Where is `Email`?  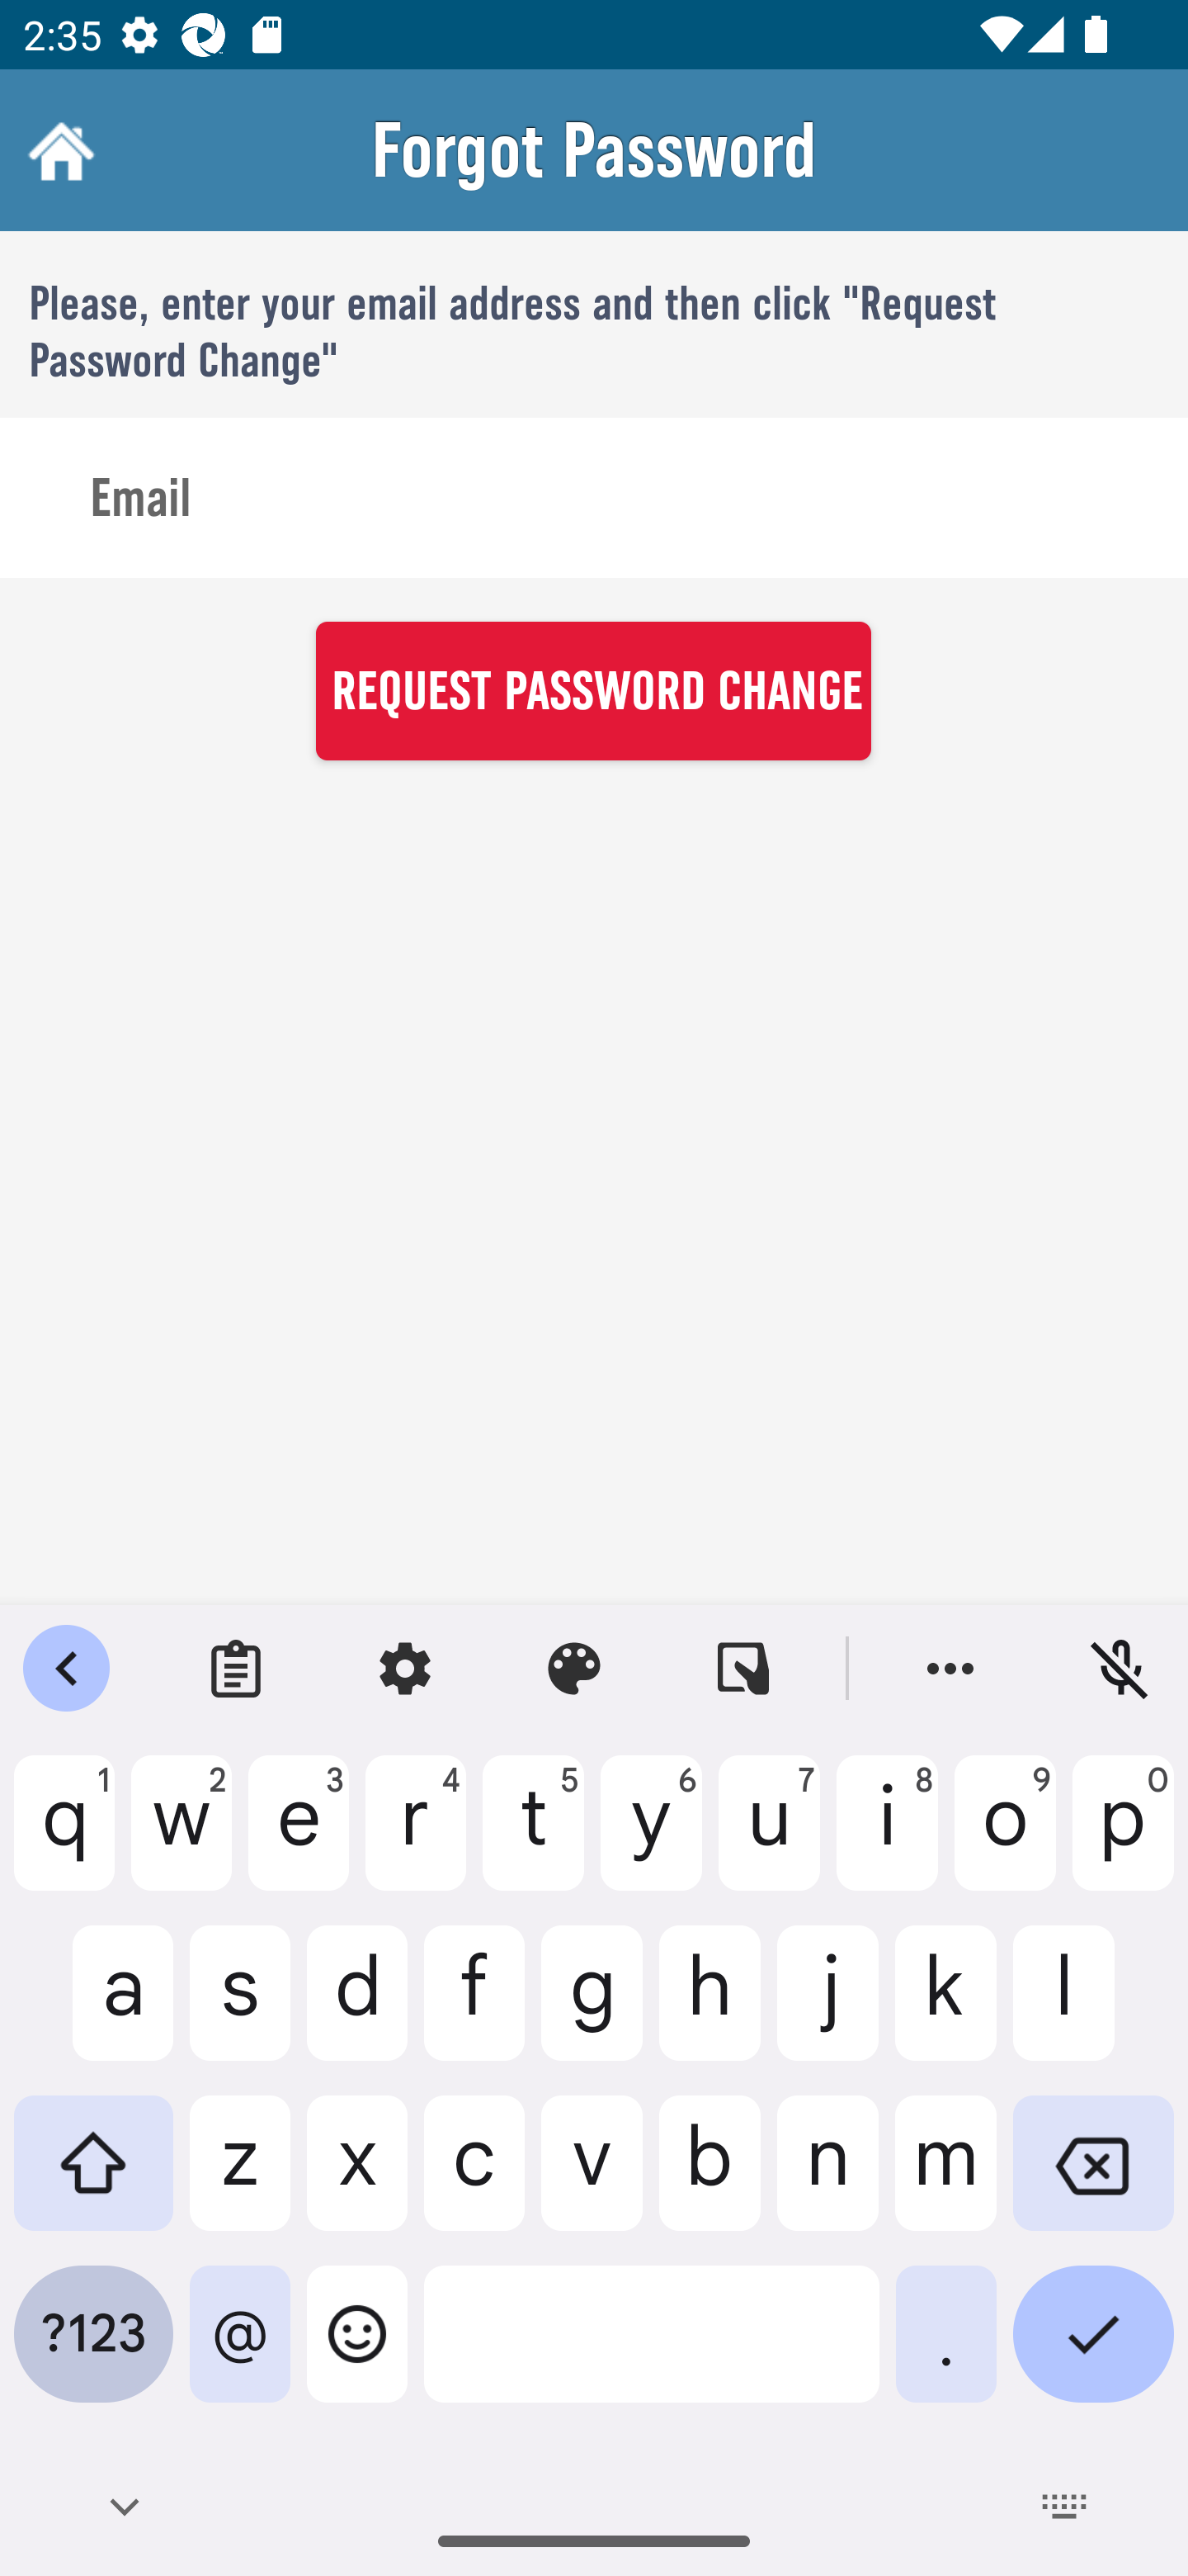
Email is located at coordinates (594, 499).